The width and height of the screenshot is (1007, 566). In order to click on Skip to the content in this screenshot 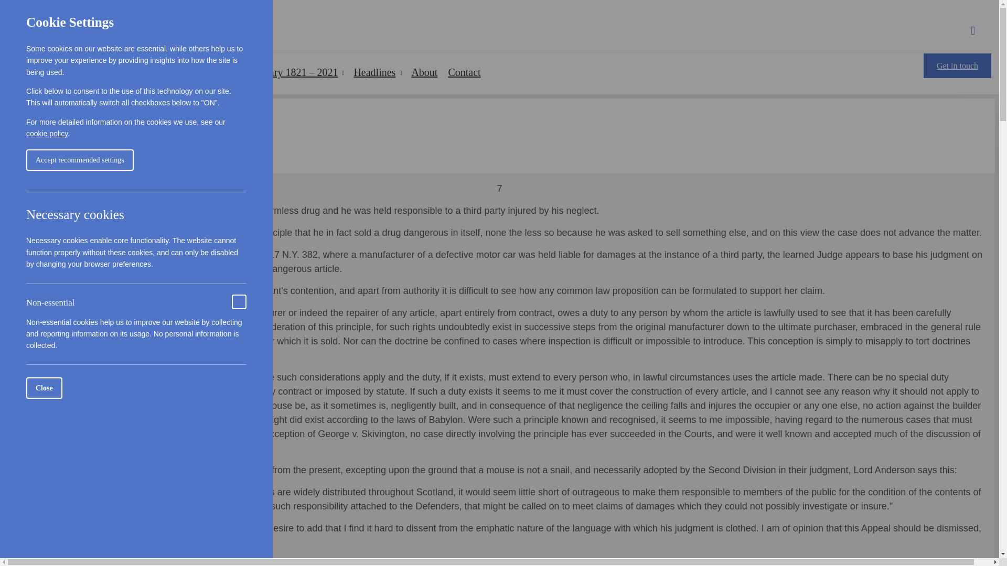, I will do `click(499, 8)`.